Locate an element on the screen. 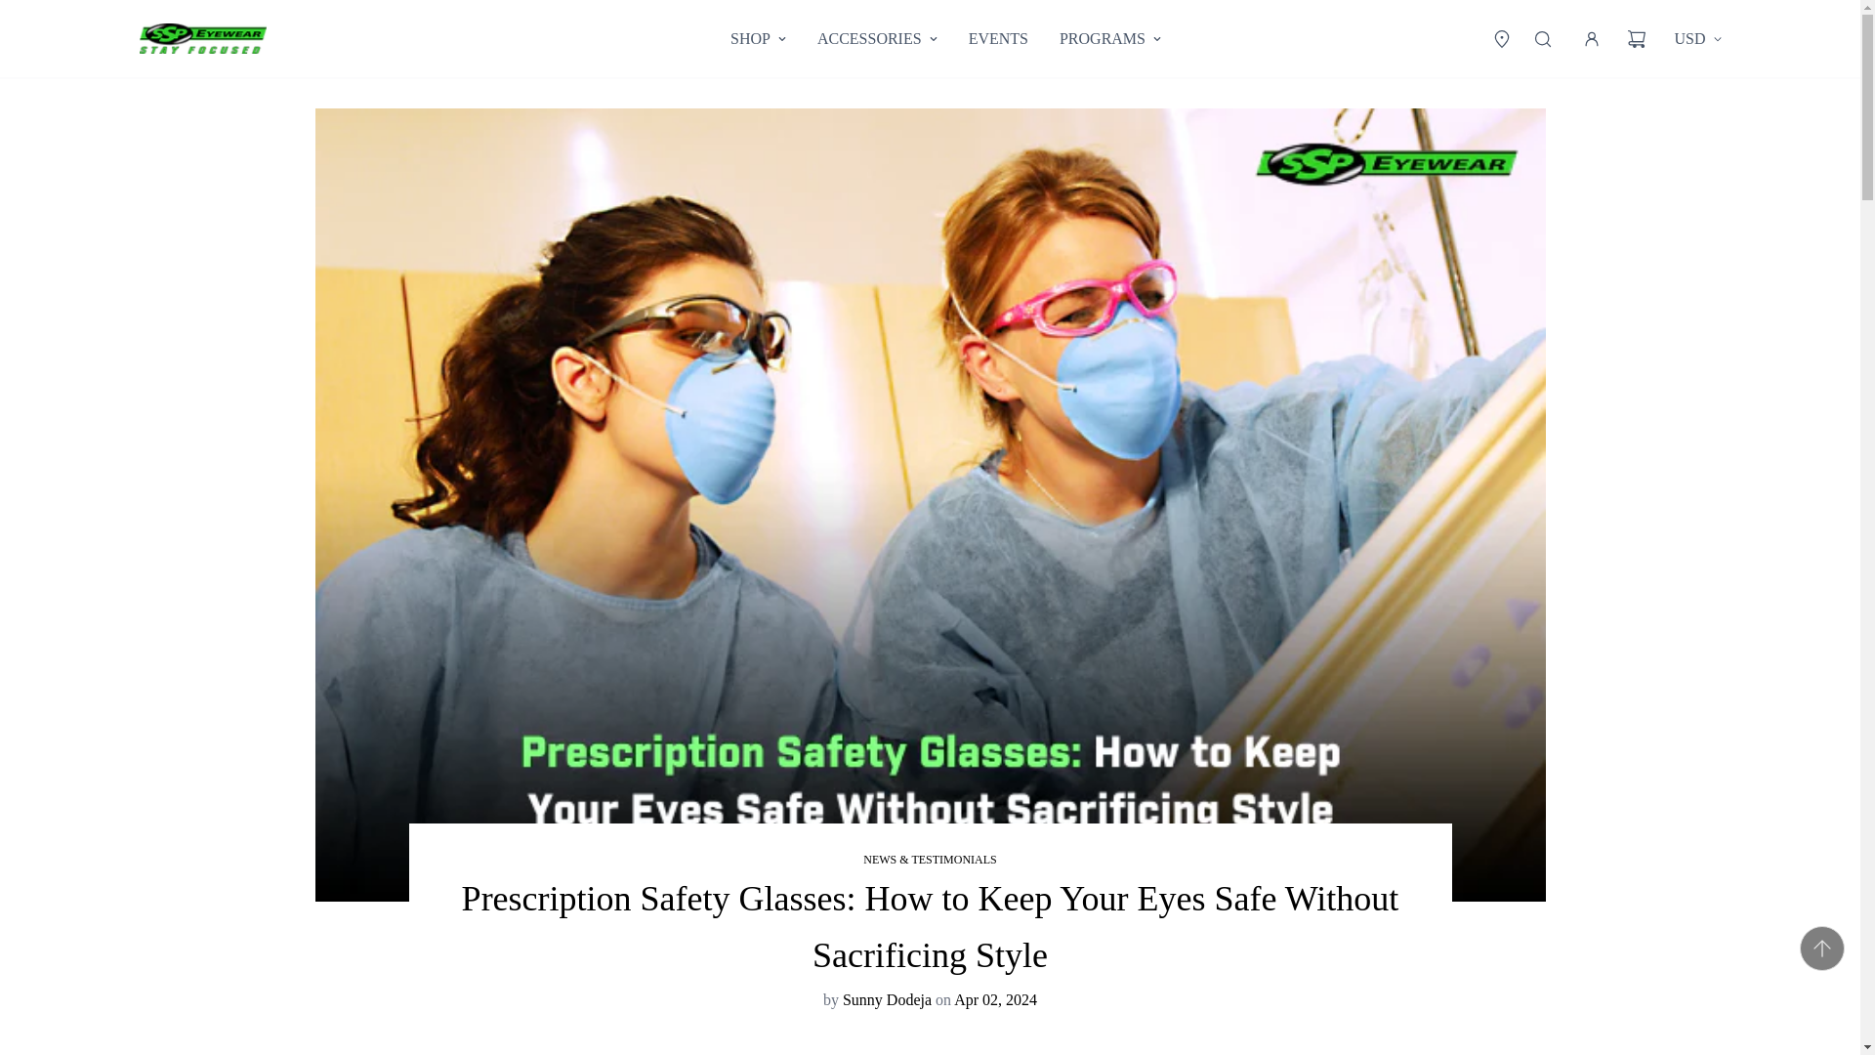  ACCESSORIES is located at coordinates (877, 38).